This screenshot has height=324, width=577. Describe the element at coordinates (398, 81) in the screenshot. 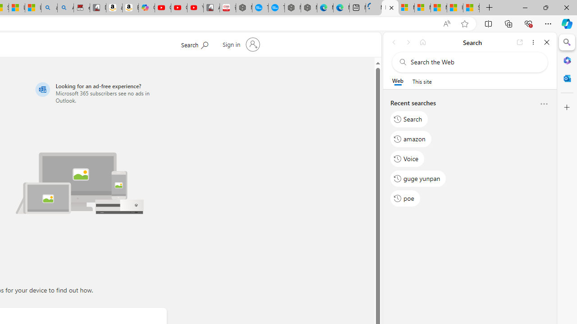

I see `Web scope` at that location.